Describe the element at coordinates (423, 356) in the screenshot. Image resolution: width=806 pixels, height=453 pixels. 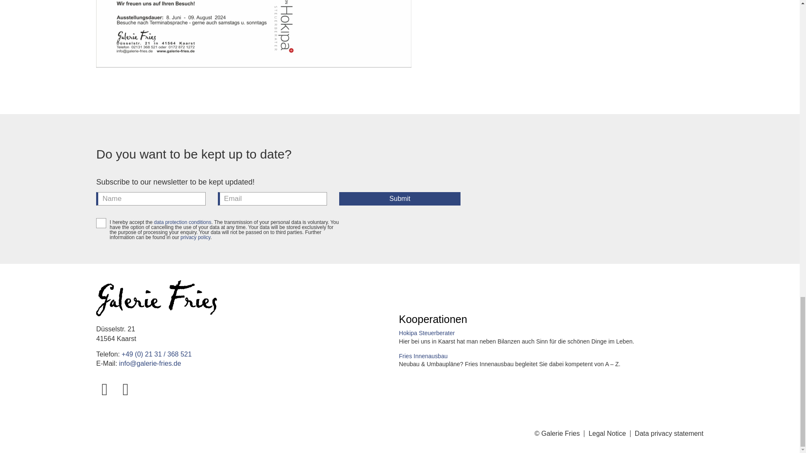
I see `Fries Innenausbau` at that location.